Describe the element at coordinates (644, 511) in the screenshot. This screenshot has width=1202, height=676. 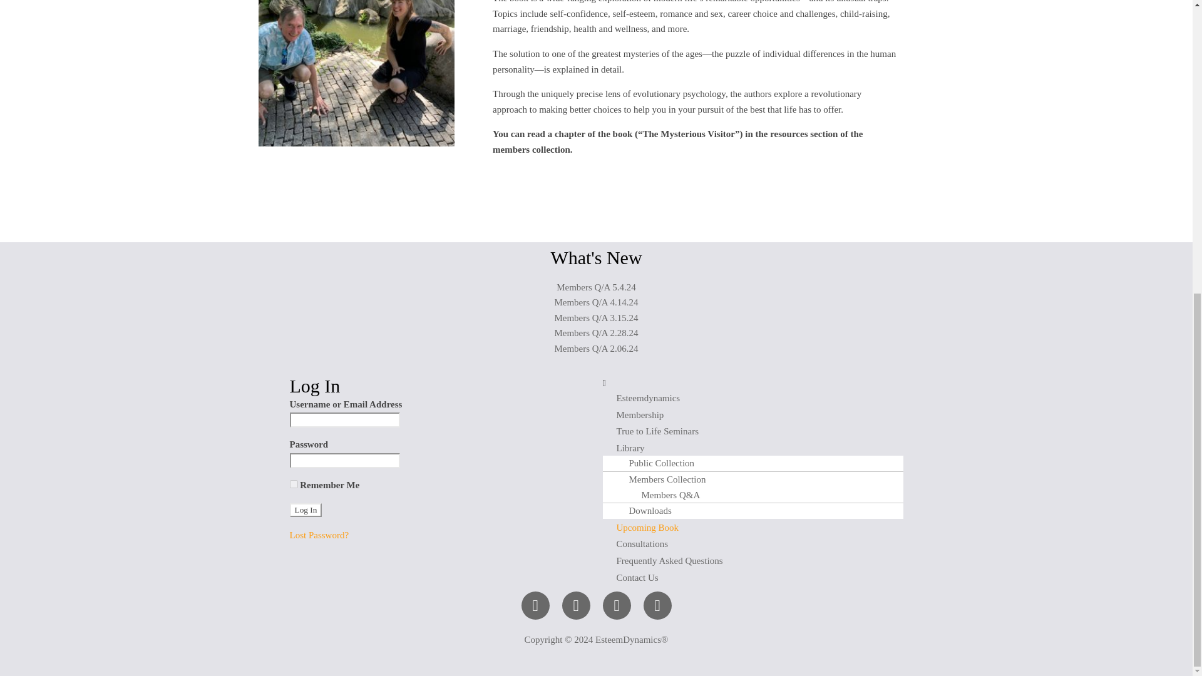
I see `Downloads` at that location.